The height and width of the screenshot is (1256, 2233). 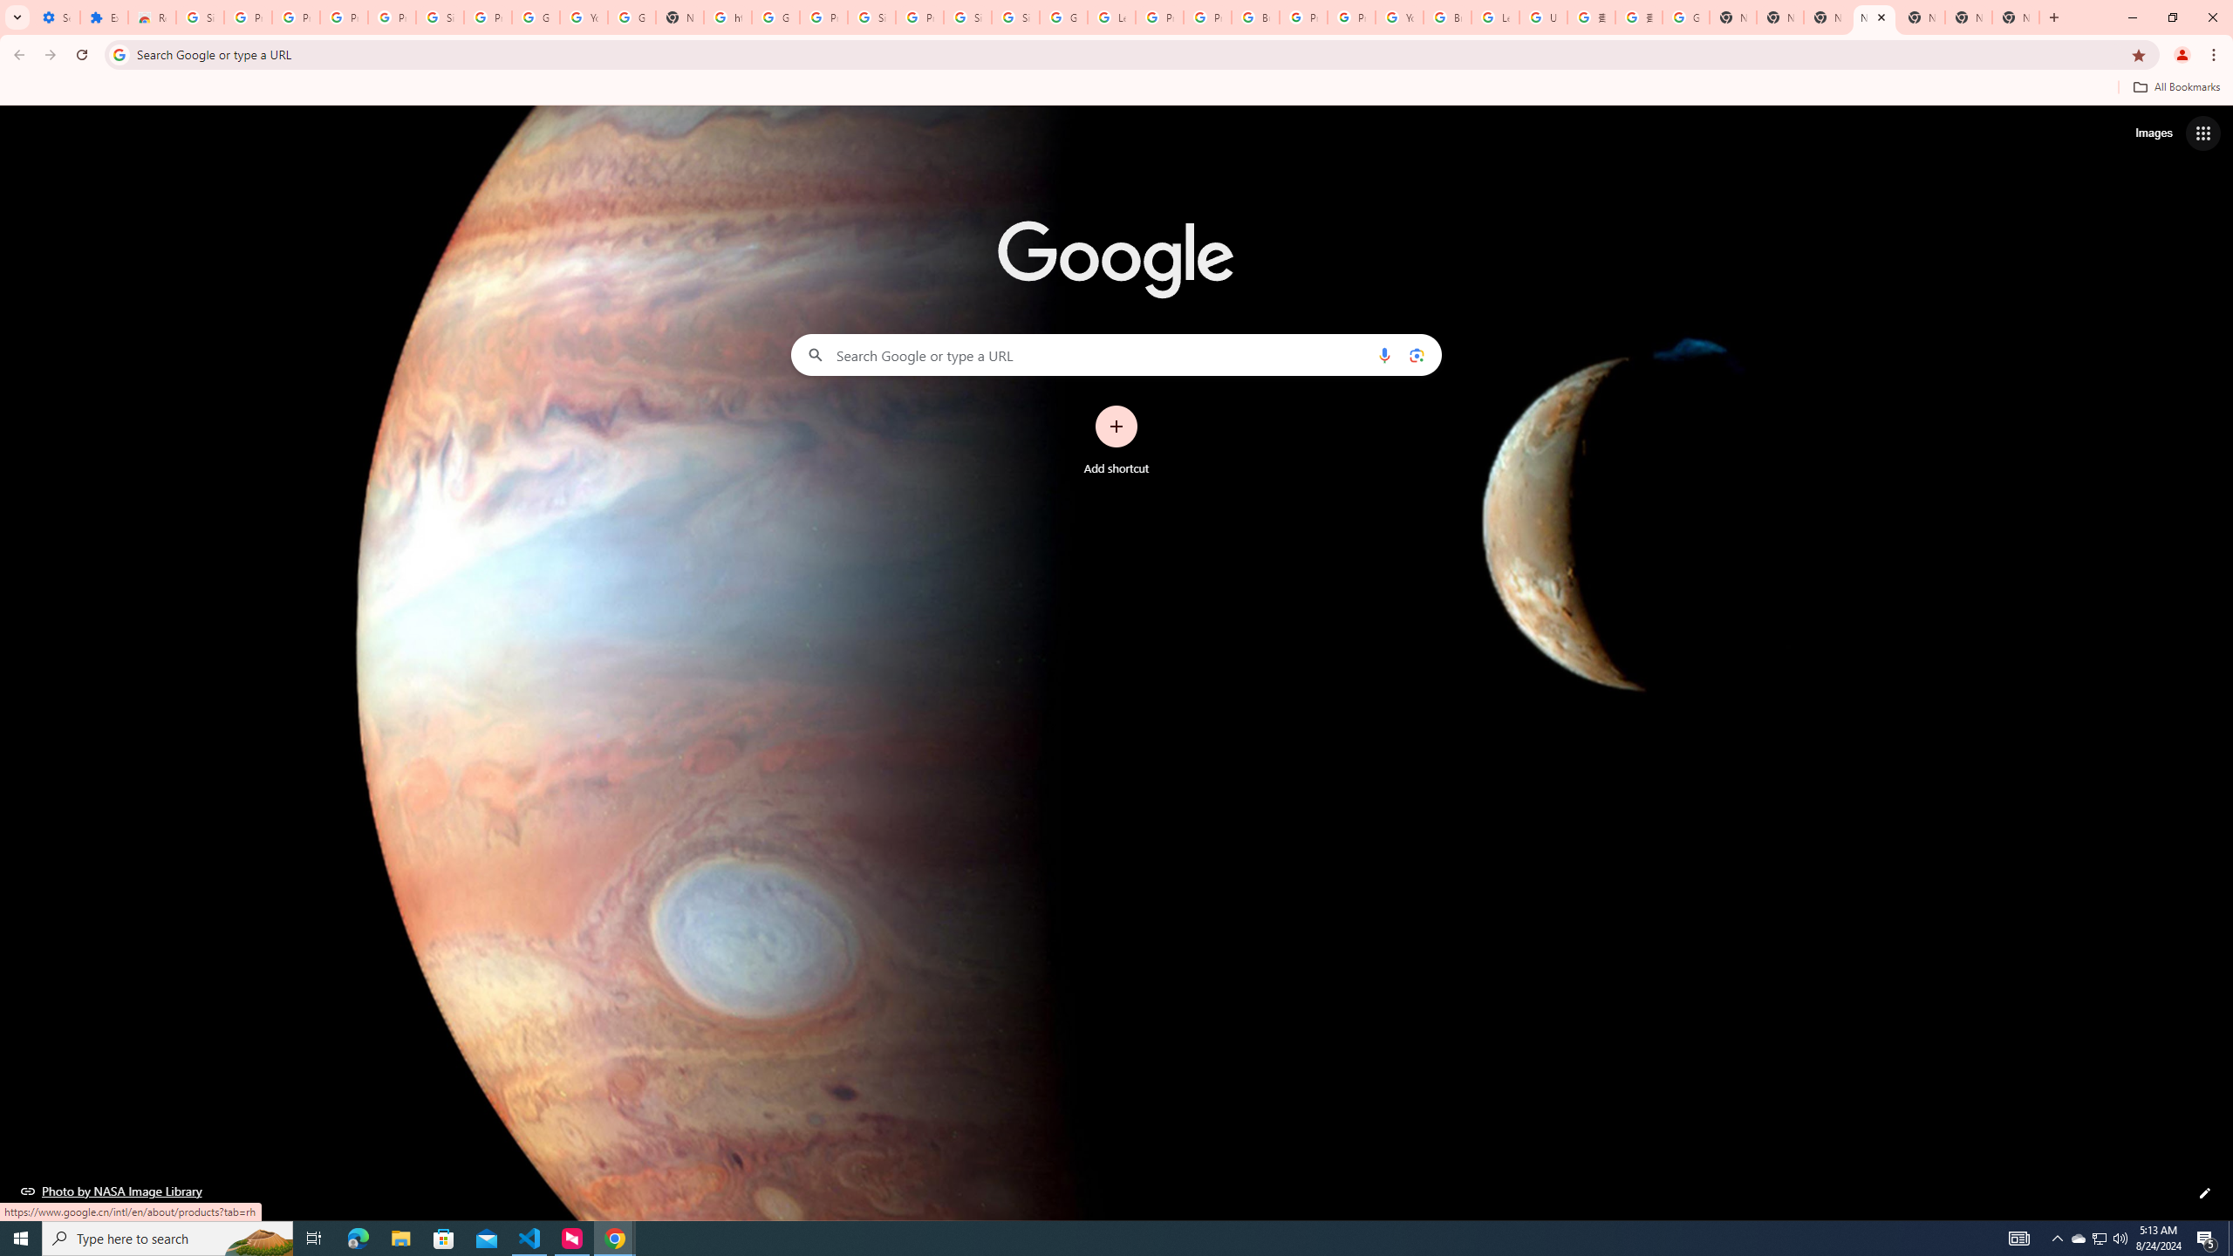 I want to click on https://scholar.google.com/, so click(x=727, y=17).